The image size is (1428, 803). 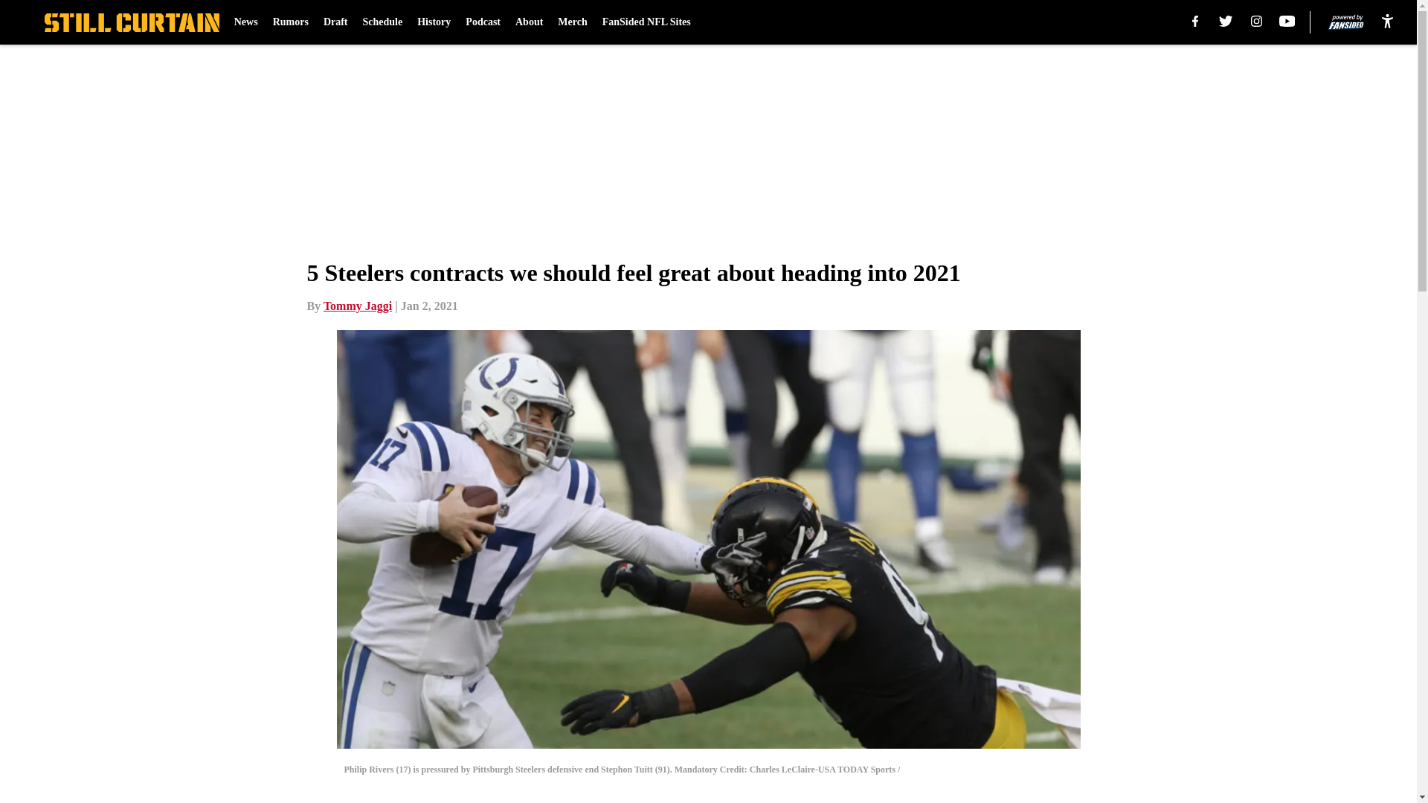 I want to click on Podcast, so click(x=483, y=22).